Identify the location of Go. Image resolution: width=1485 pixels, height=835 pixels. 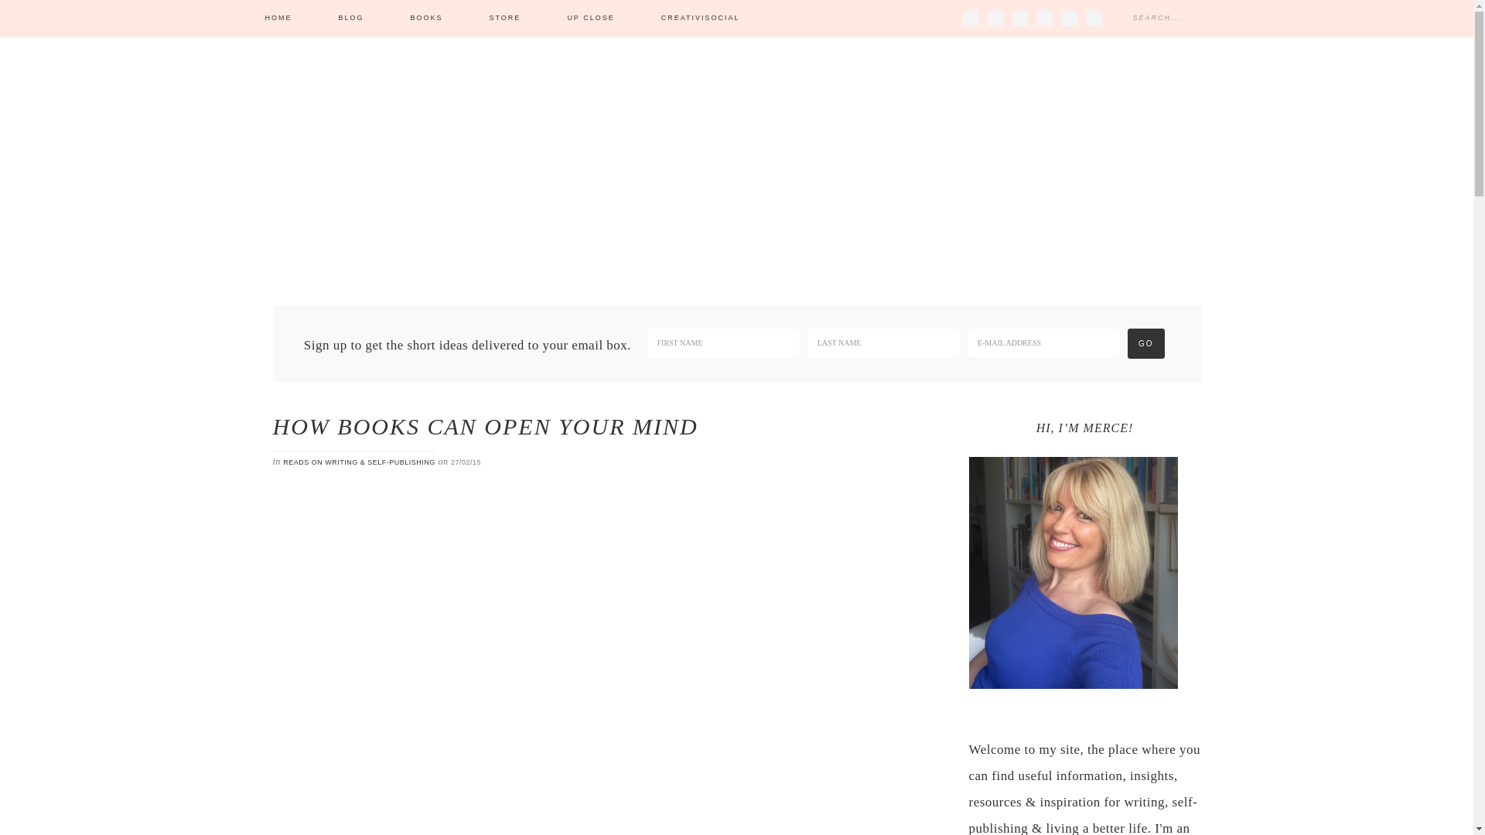
(1145, 343).